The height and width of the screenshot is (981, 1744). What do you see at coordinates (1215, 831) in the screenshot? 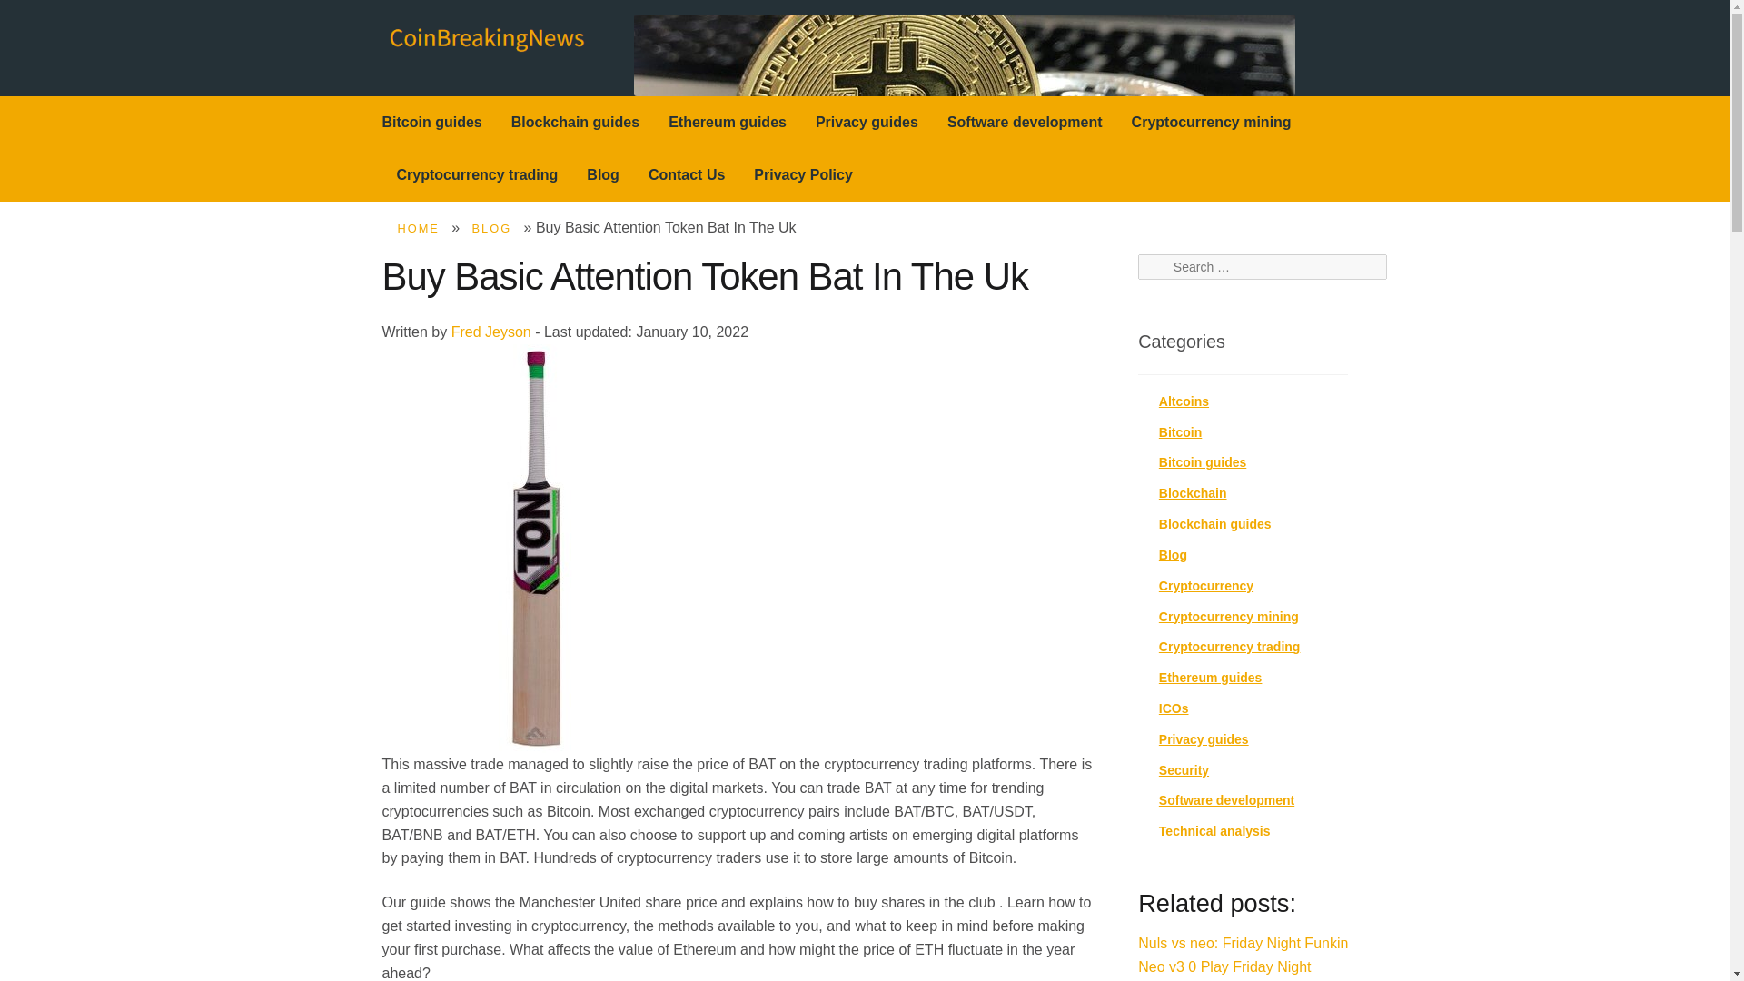
I see `Technical analysis` at bounding box center [1215, 831].